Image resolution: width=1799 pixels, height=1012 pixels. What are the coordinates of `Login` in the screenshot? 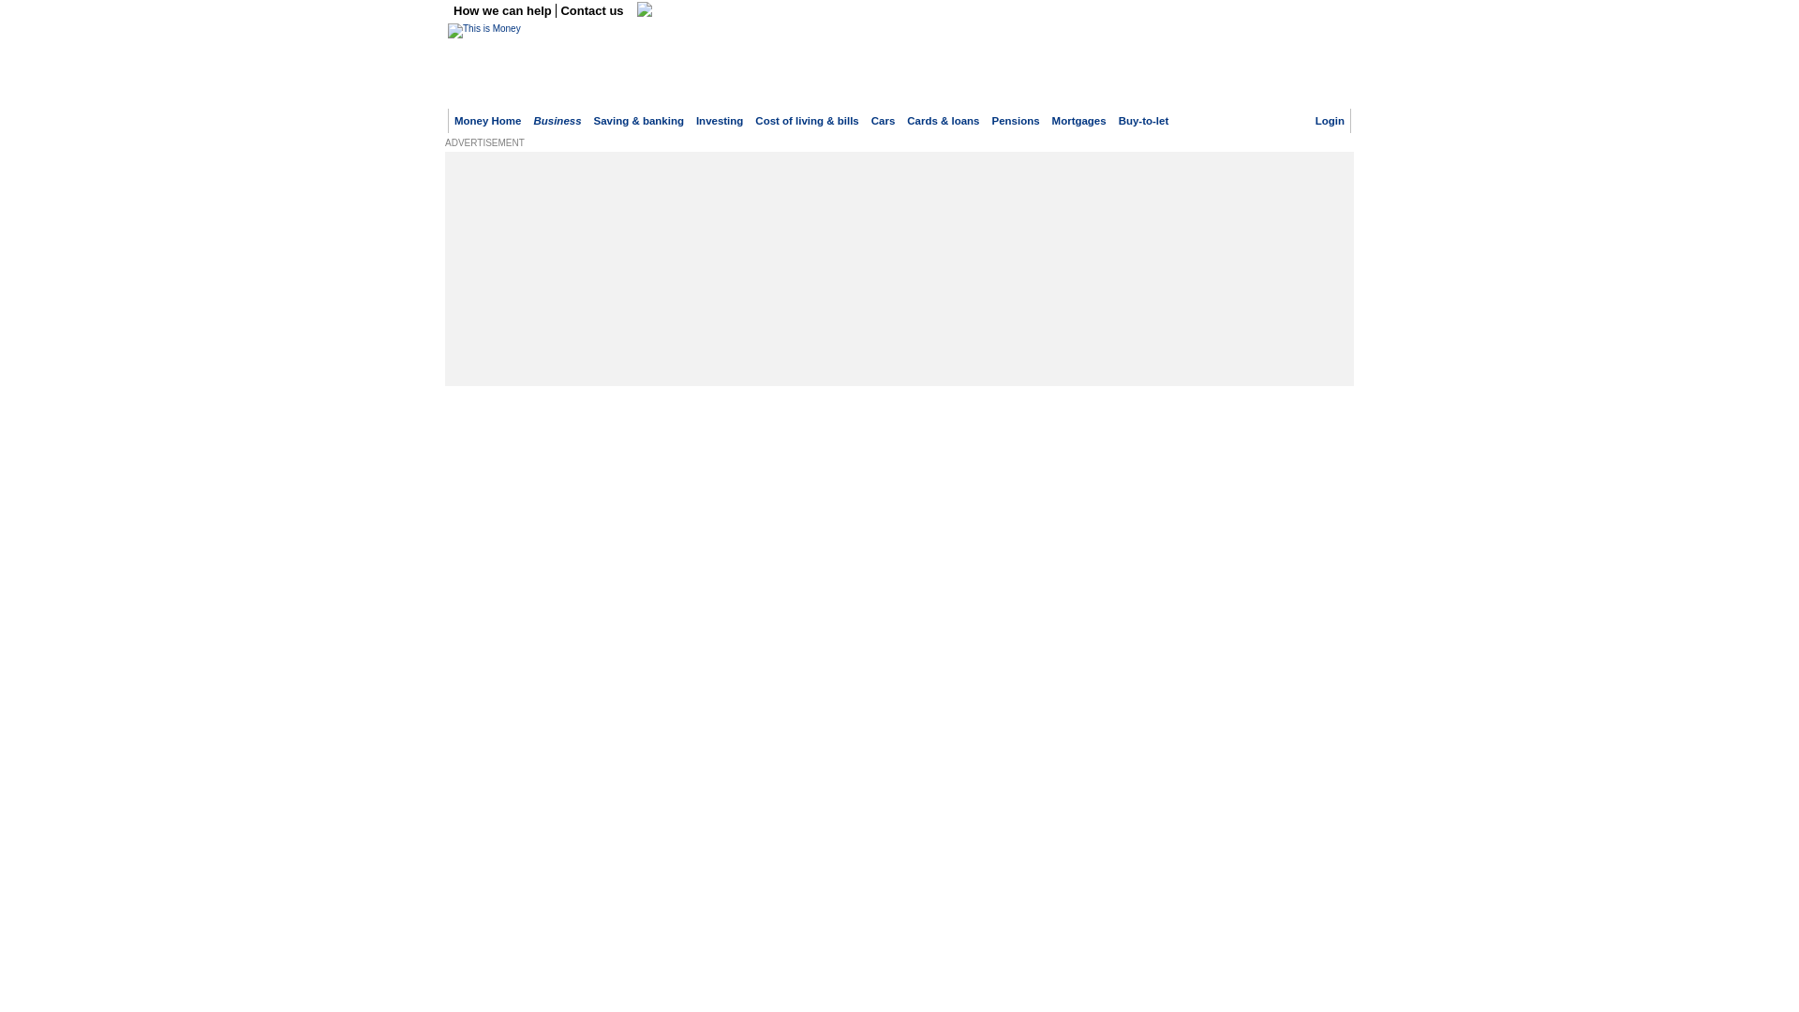 It's located at (1329, 121).